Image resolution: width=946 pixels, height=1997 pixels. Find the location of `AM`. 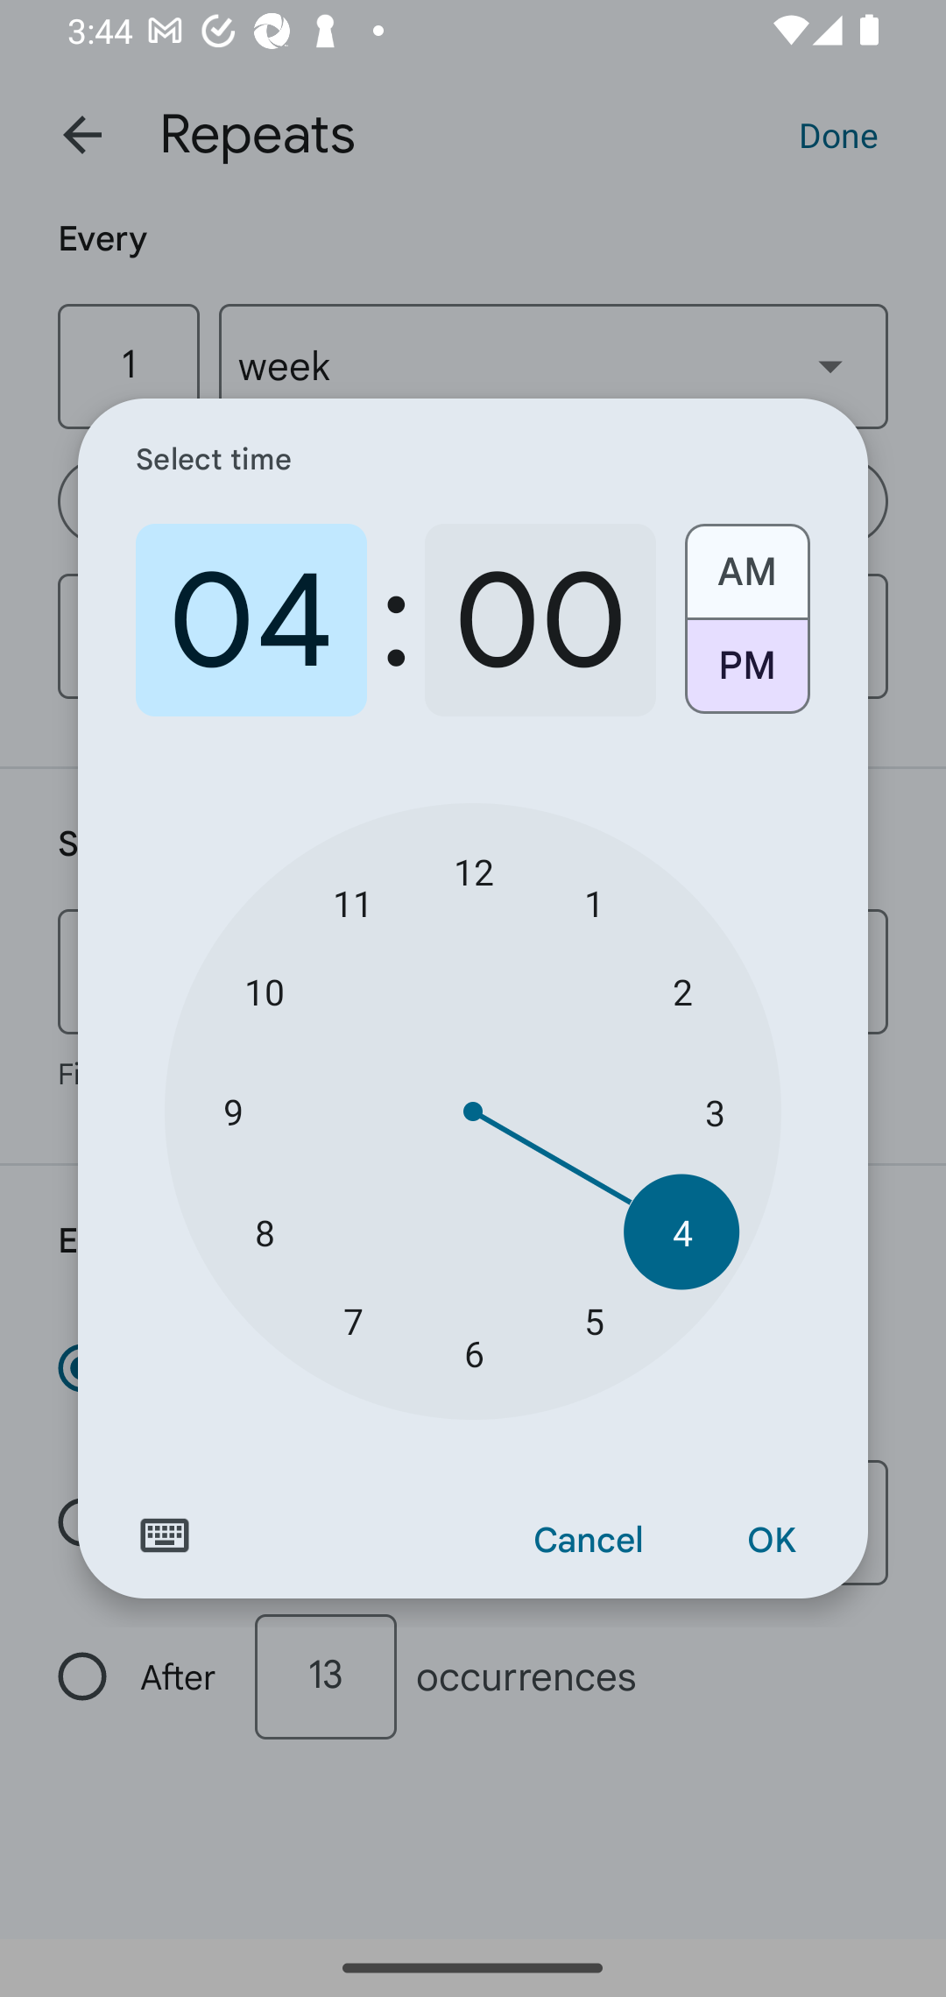

AM is located at coordinates (746, 562).